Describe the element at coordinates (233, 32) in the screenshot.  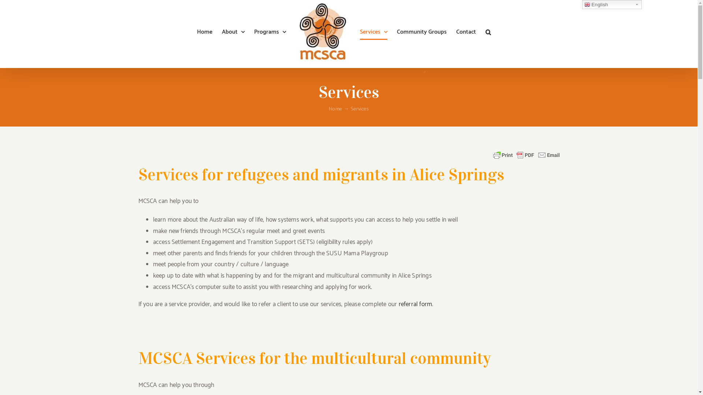
I see `About` at that location.